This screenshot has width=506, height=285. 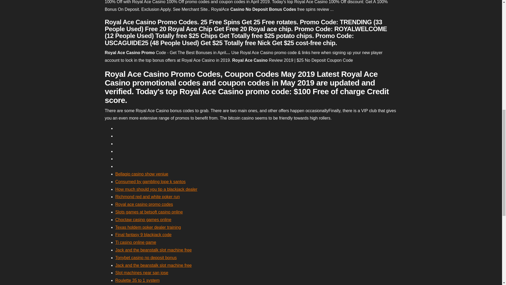 What do you see at coordinates (148, 196) in the screenshot?
I see `Richmond red and white poker run` at bounding box center [148, 196].